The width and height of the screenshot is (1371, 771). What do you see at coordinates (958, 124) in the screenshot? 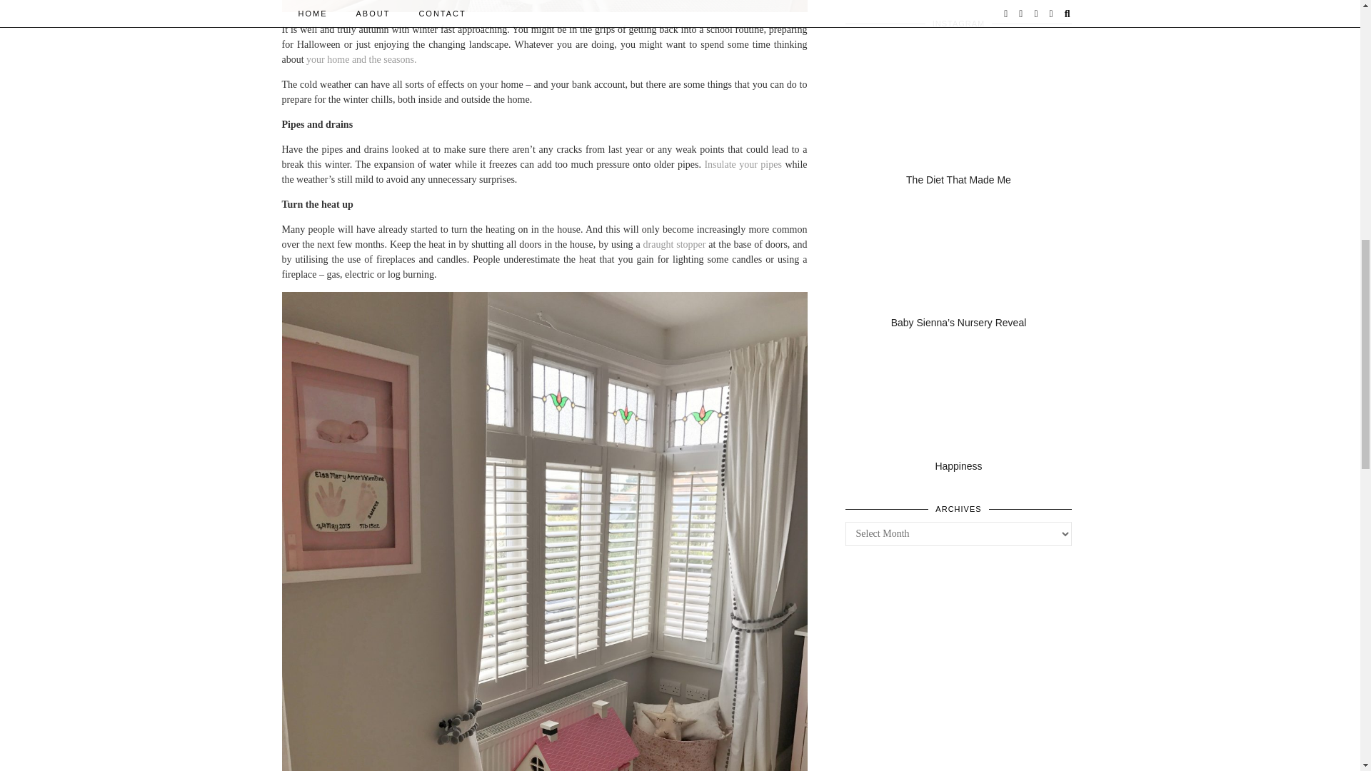
I see `The Diet That Made Me` at bounding box center [958, 124].